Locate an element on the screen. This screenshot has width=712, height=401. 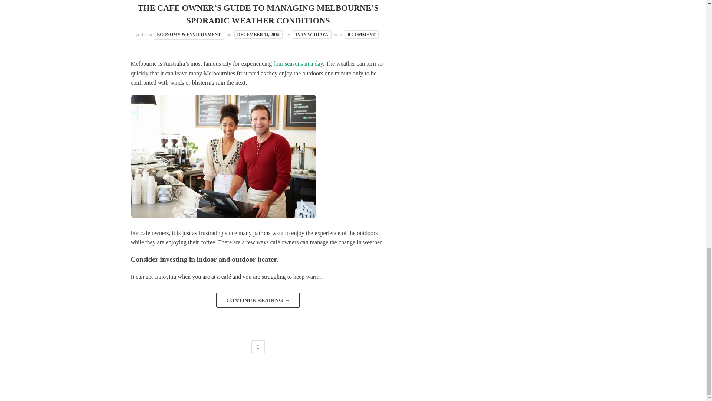
DECEMBER 14, 2015 is located at coordinates (258, 34).